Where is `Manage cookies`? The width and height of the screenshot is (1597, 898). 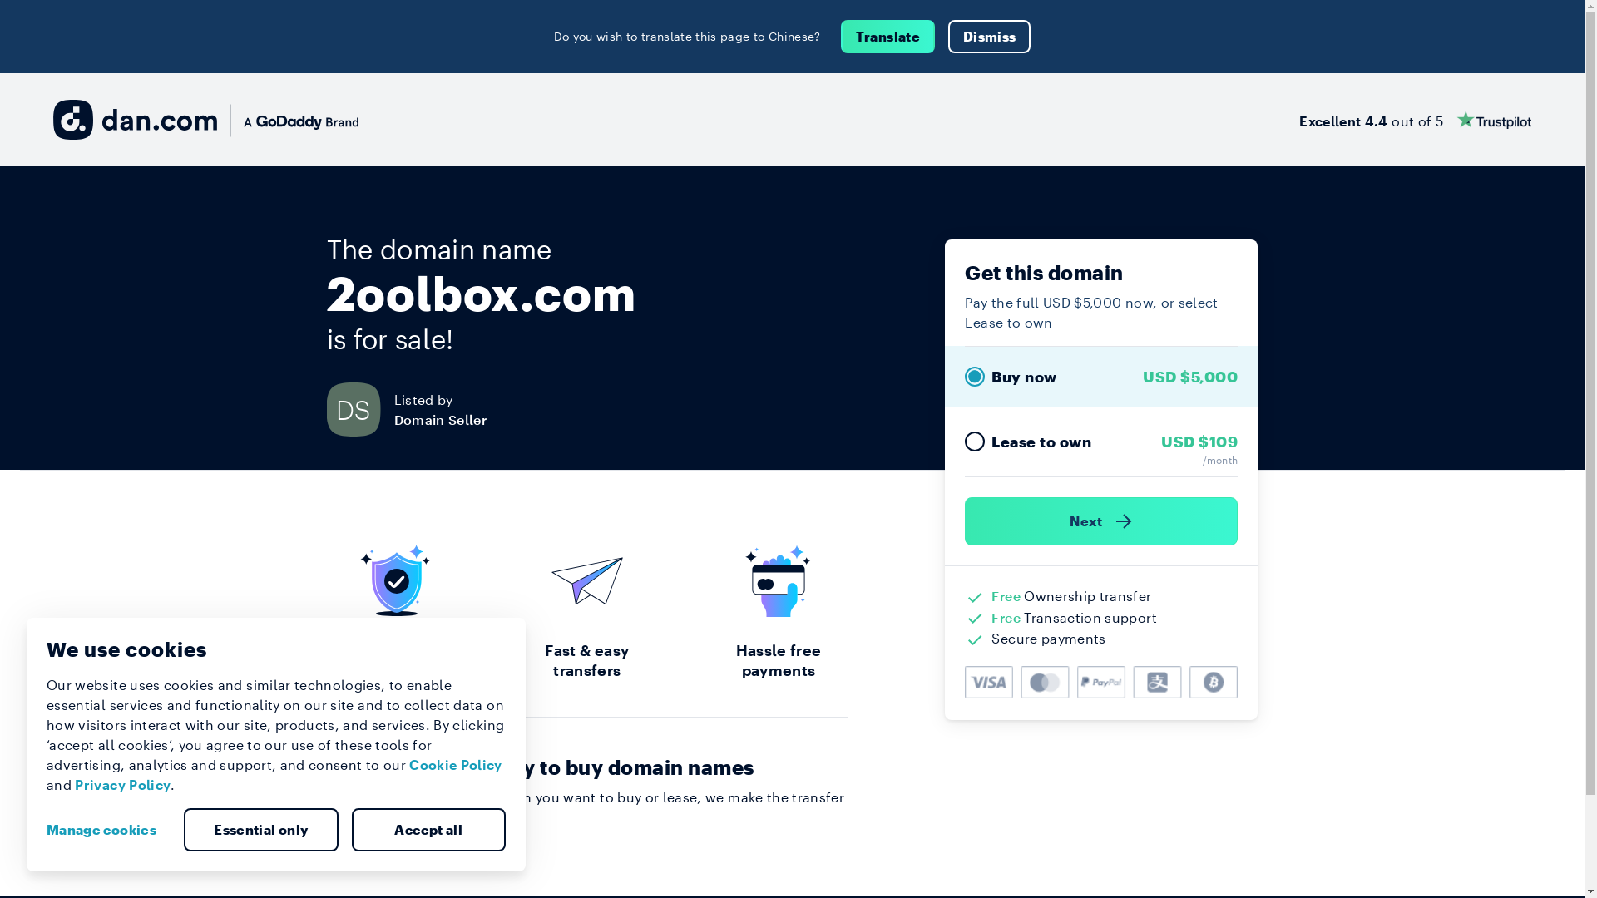
Manage cookies is located at coordinates (108, 830).